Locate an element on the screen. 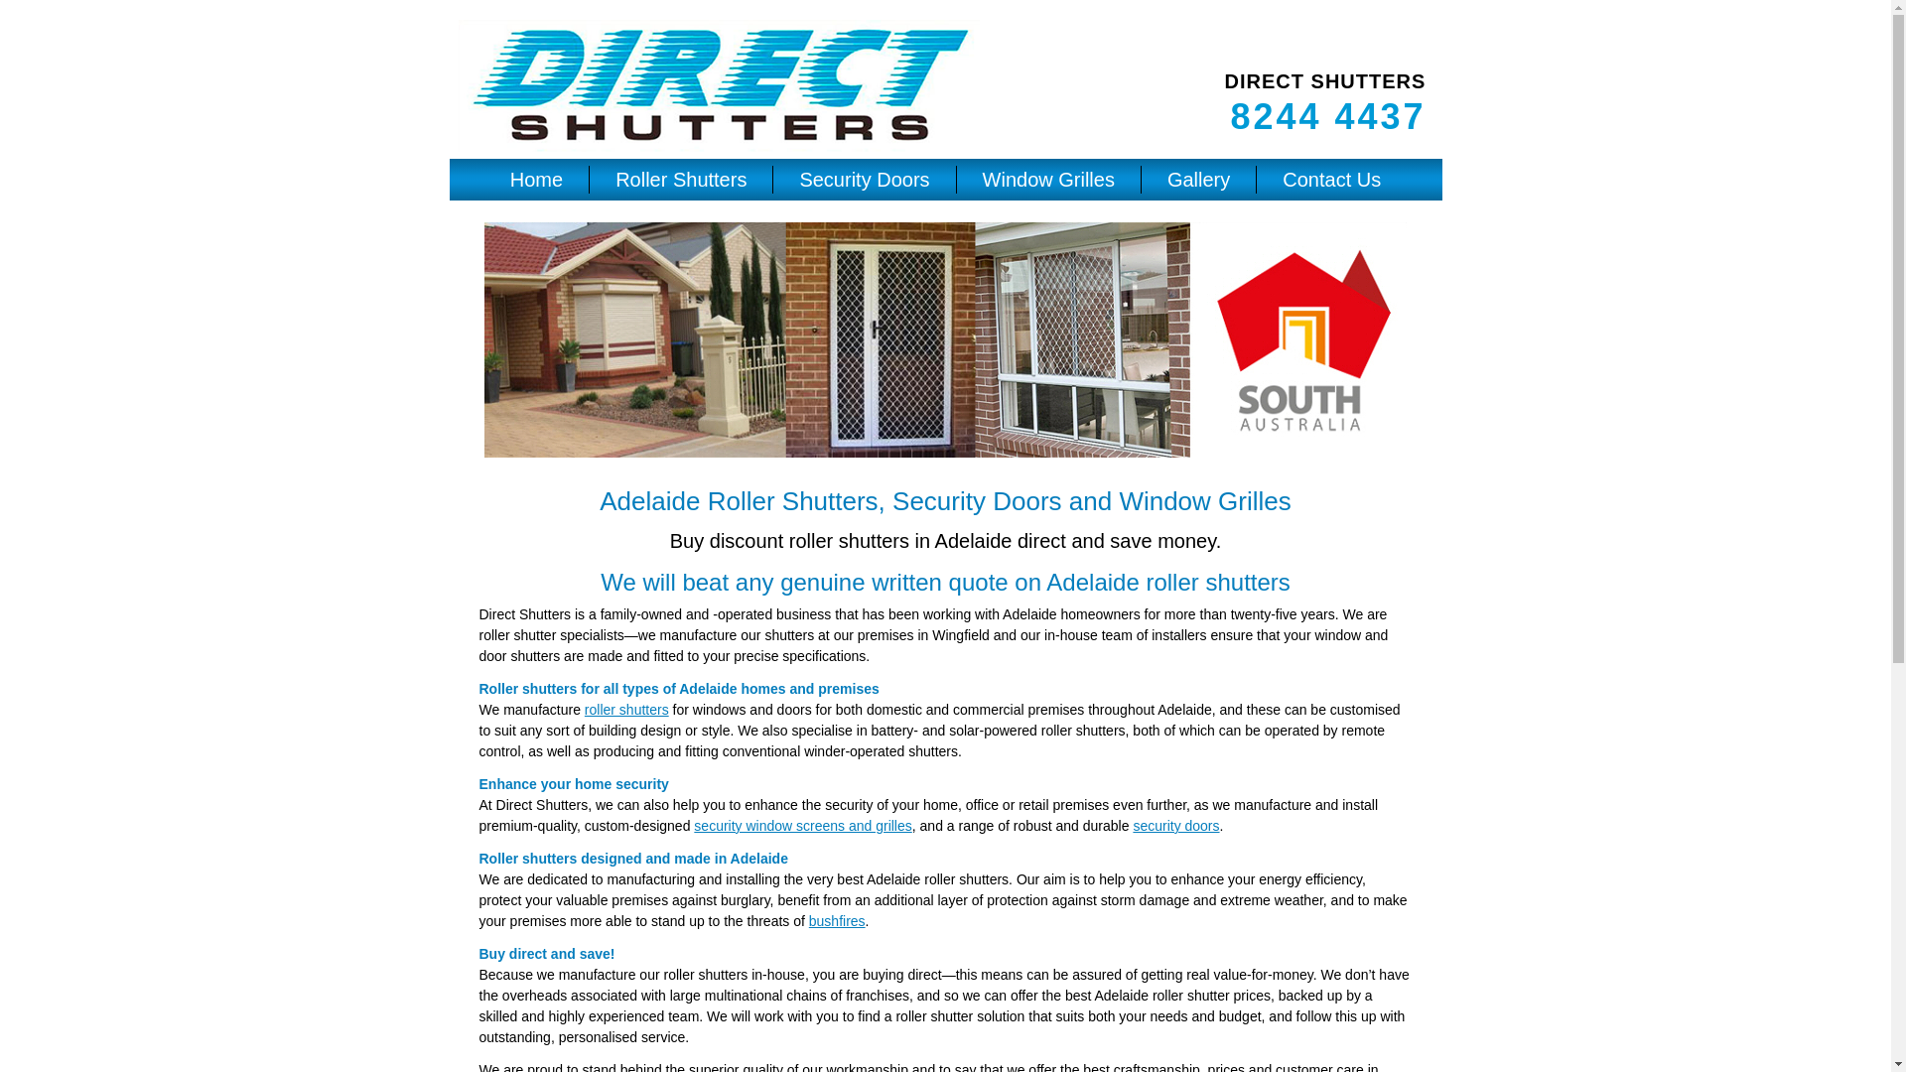 The image size is (1906, 1072). security window screens and grilles is located at coordinates (802, 826).